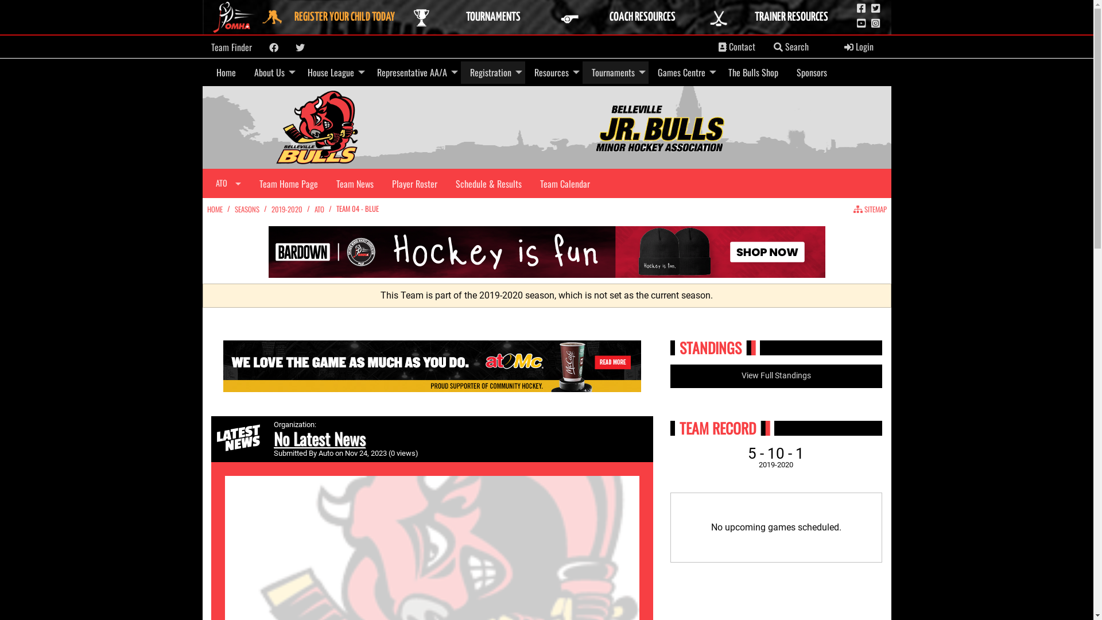 The height and width of the screenshot is (620, 1102). I want to click on HOME, so click(215, 209).